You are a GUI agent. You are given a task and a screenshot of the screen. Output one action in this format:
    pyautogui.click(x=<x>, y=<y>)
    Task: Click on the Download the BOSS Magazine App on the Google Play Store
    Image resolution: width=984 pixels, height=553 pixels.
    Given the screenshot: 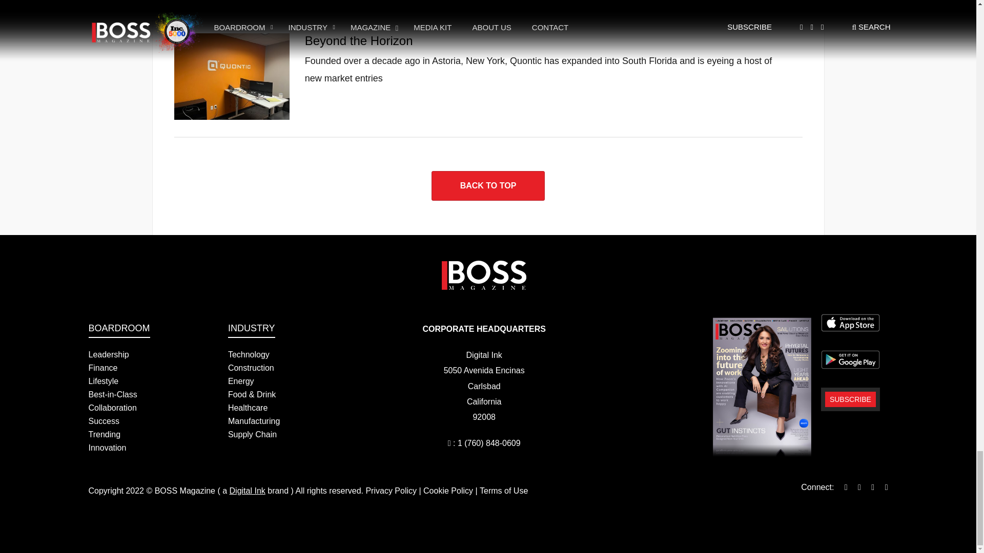 What is the action you would take?
    pyautogui.click(x=850, y=359)
    